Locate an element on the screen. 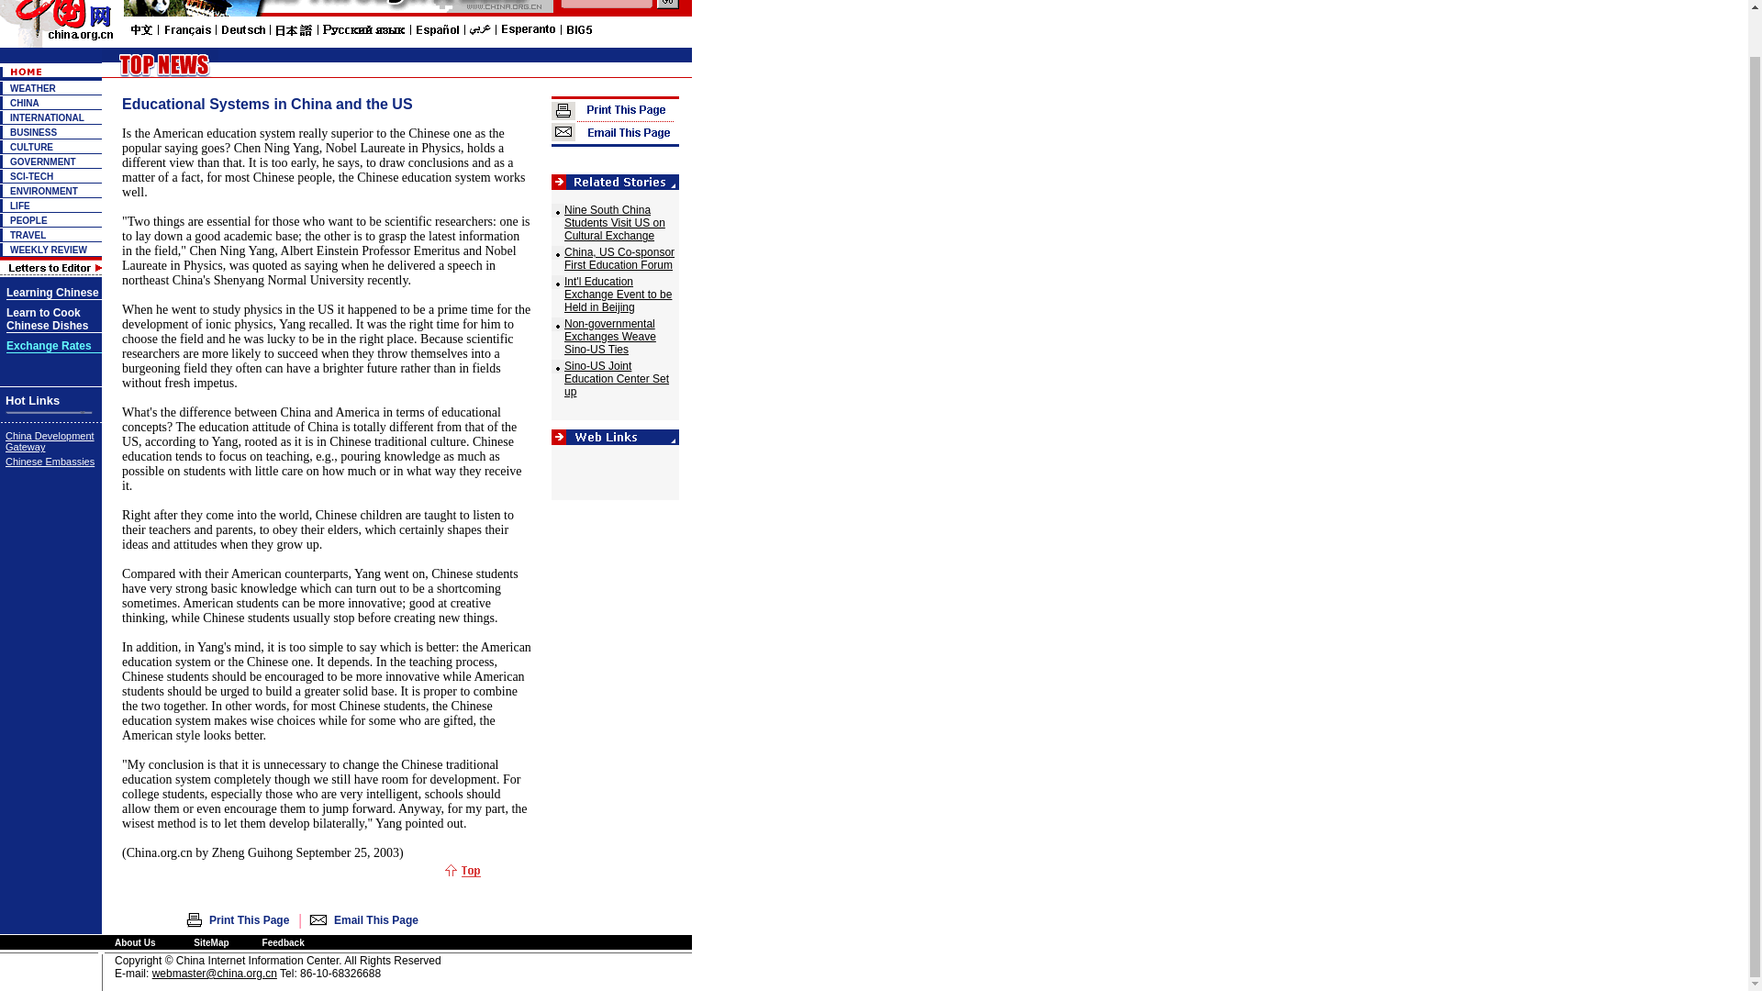  WEATHER is located at coordinates (33, 88).